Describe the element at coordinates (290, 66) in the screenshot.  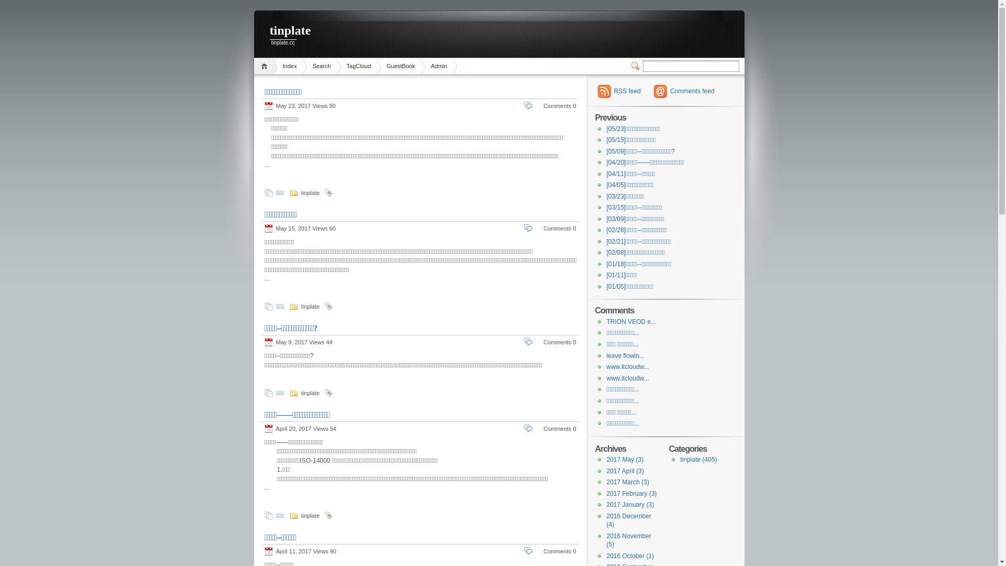
I see `Index` at that location.